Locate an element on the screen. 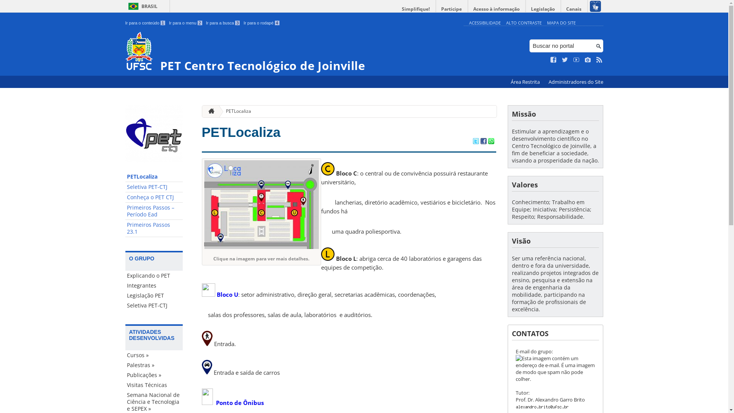  PETLocaliza is located at coordinates (241, 132).